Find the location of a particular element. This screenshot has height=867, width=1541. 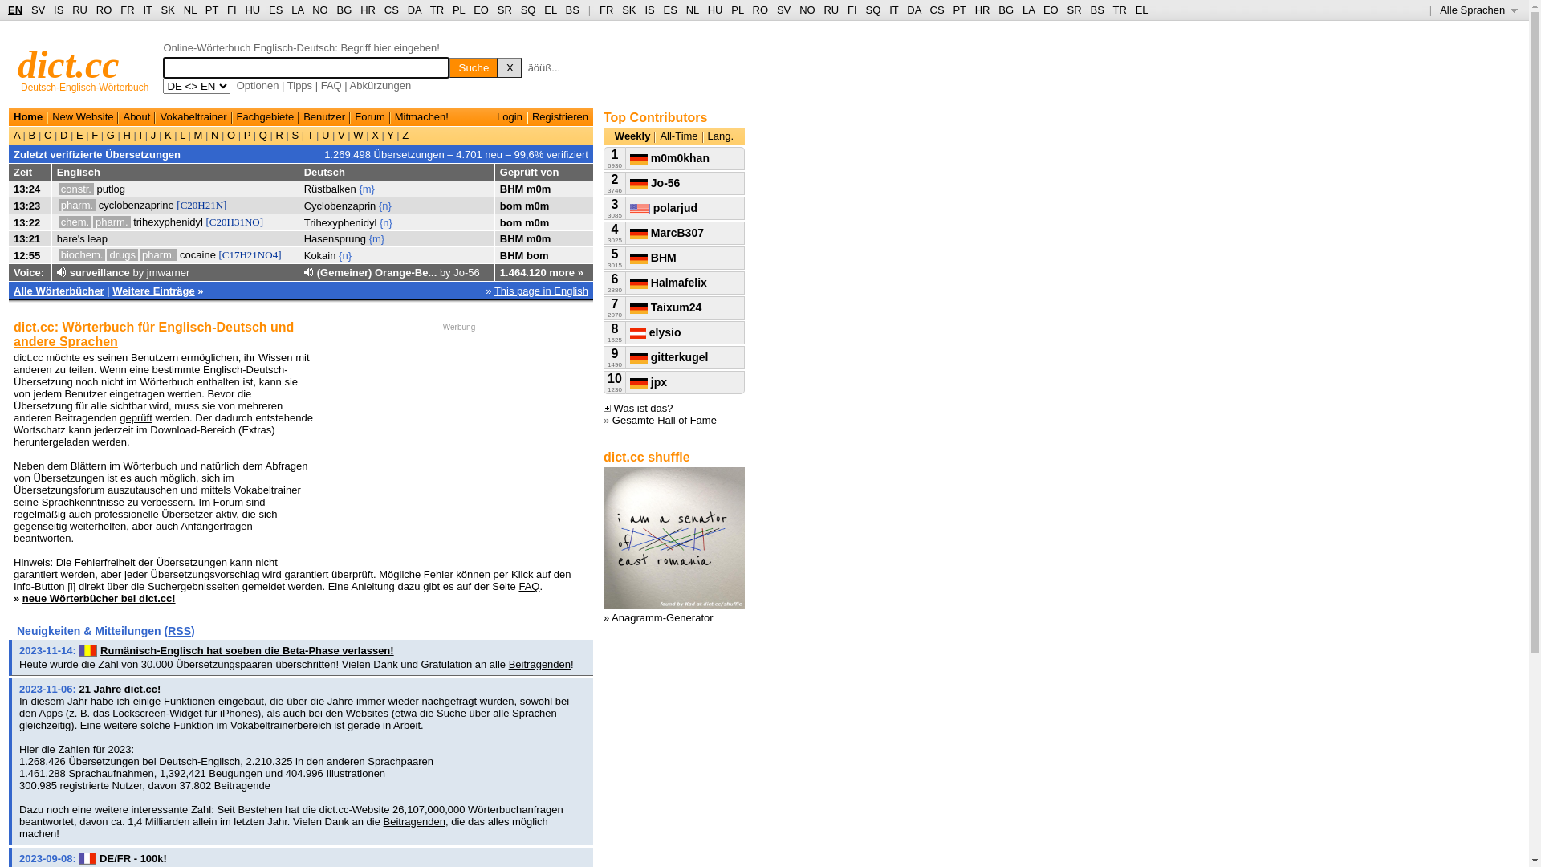

X is located at coordinates (510, 67).